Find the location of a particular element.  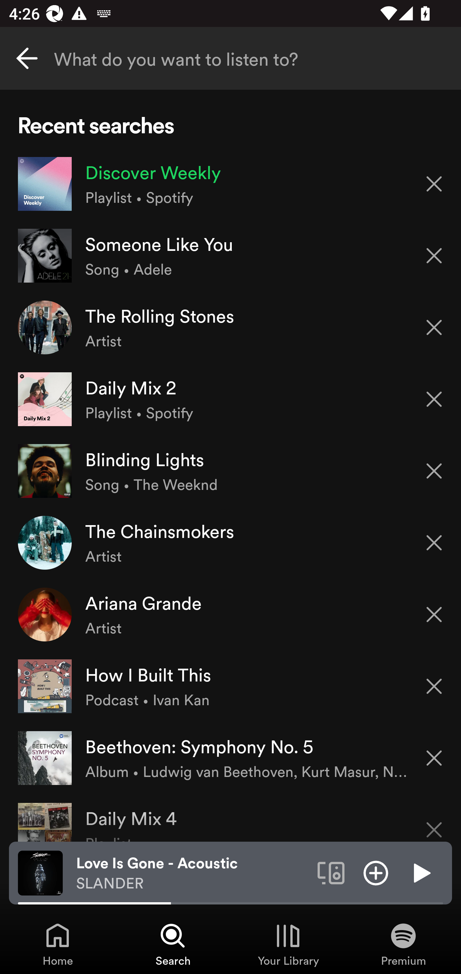

Remove is located at coordinates (434, 471).